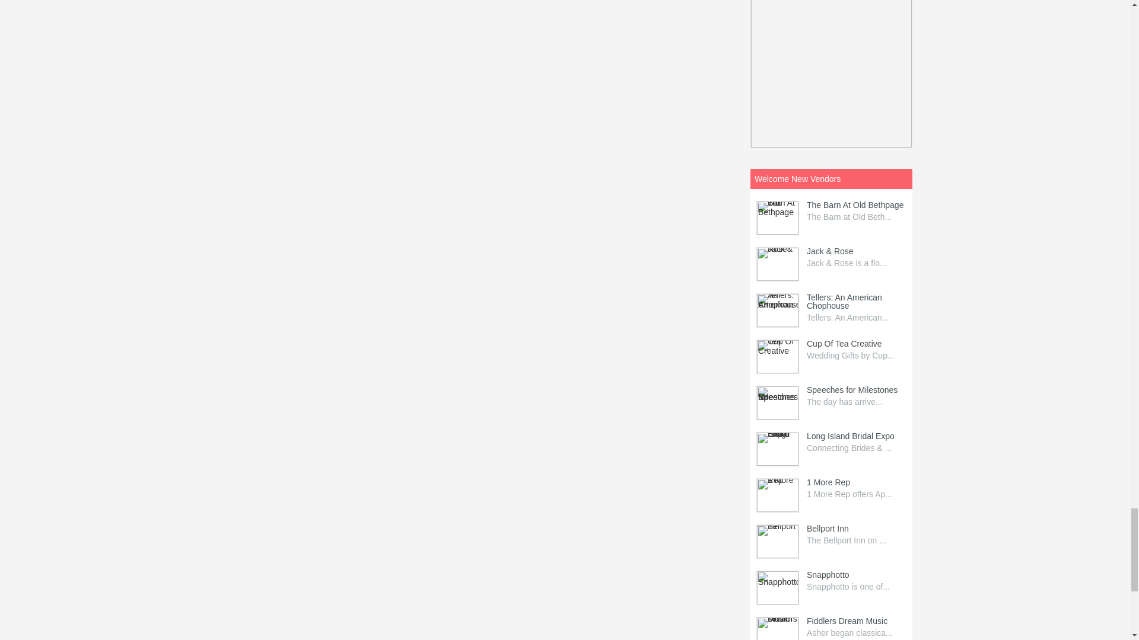 The height and width of the screenshot is (640, 1139). I want to click on Fiddlers Dream Music, so click(777, 629).